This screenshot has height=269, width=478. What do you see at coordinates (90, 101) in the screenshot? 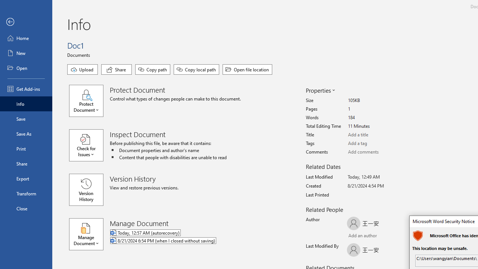
I see `Protect Document` at bounding box center [90, 101].